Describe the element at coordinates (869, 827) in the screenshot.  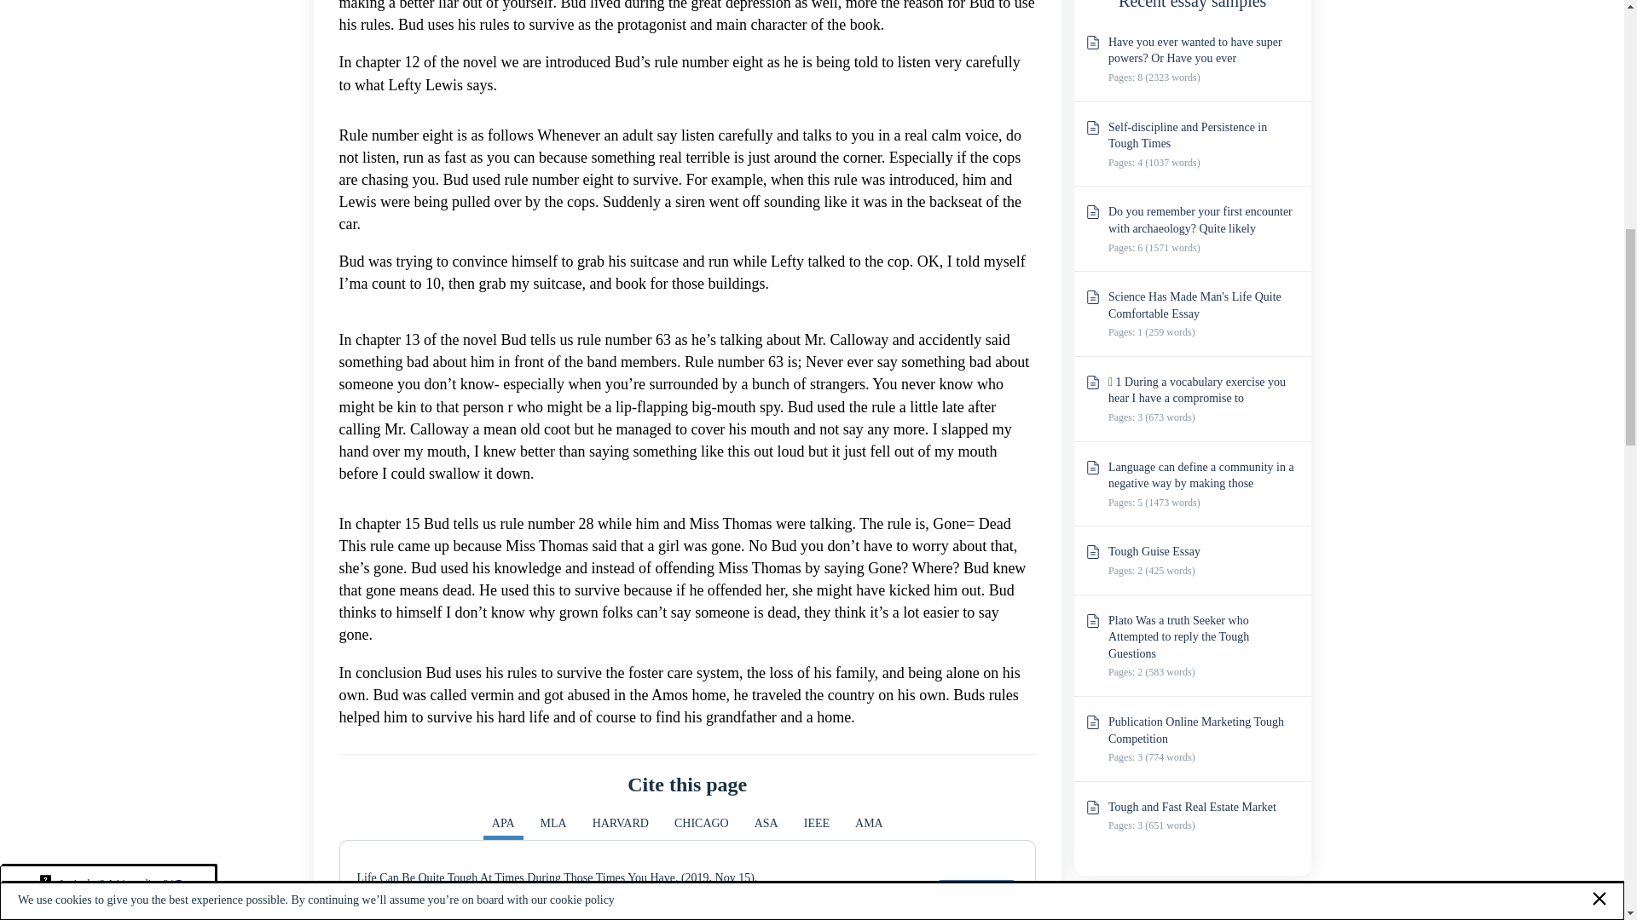
I see `AMA` at that location.